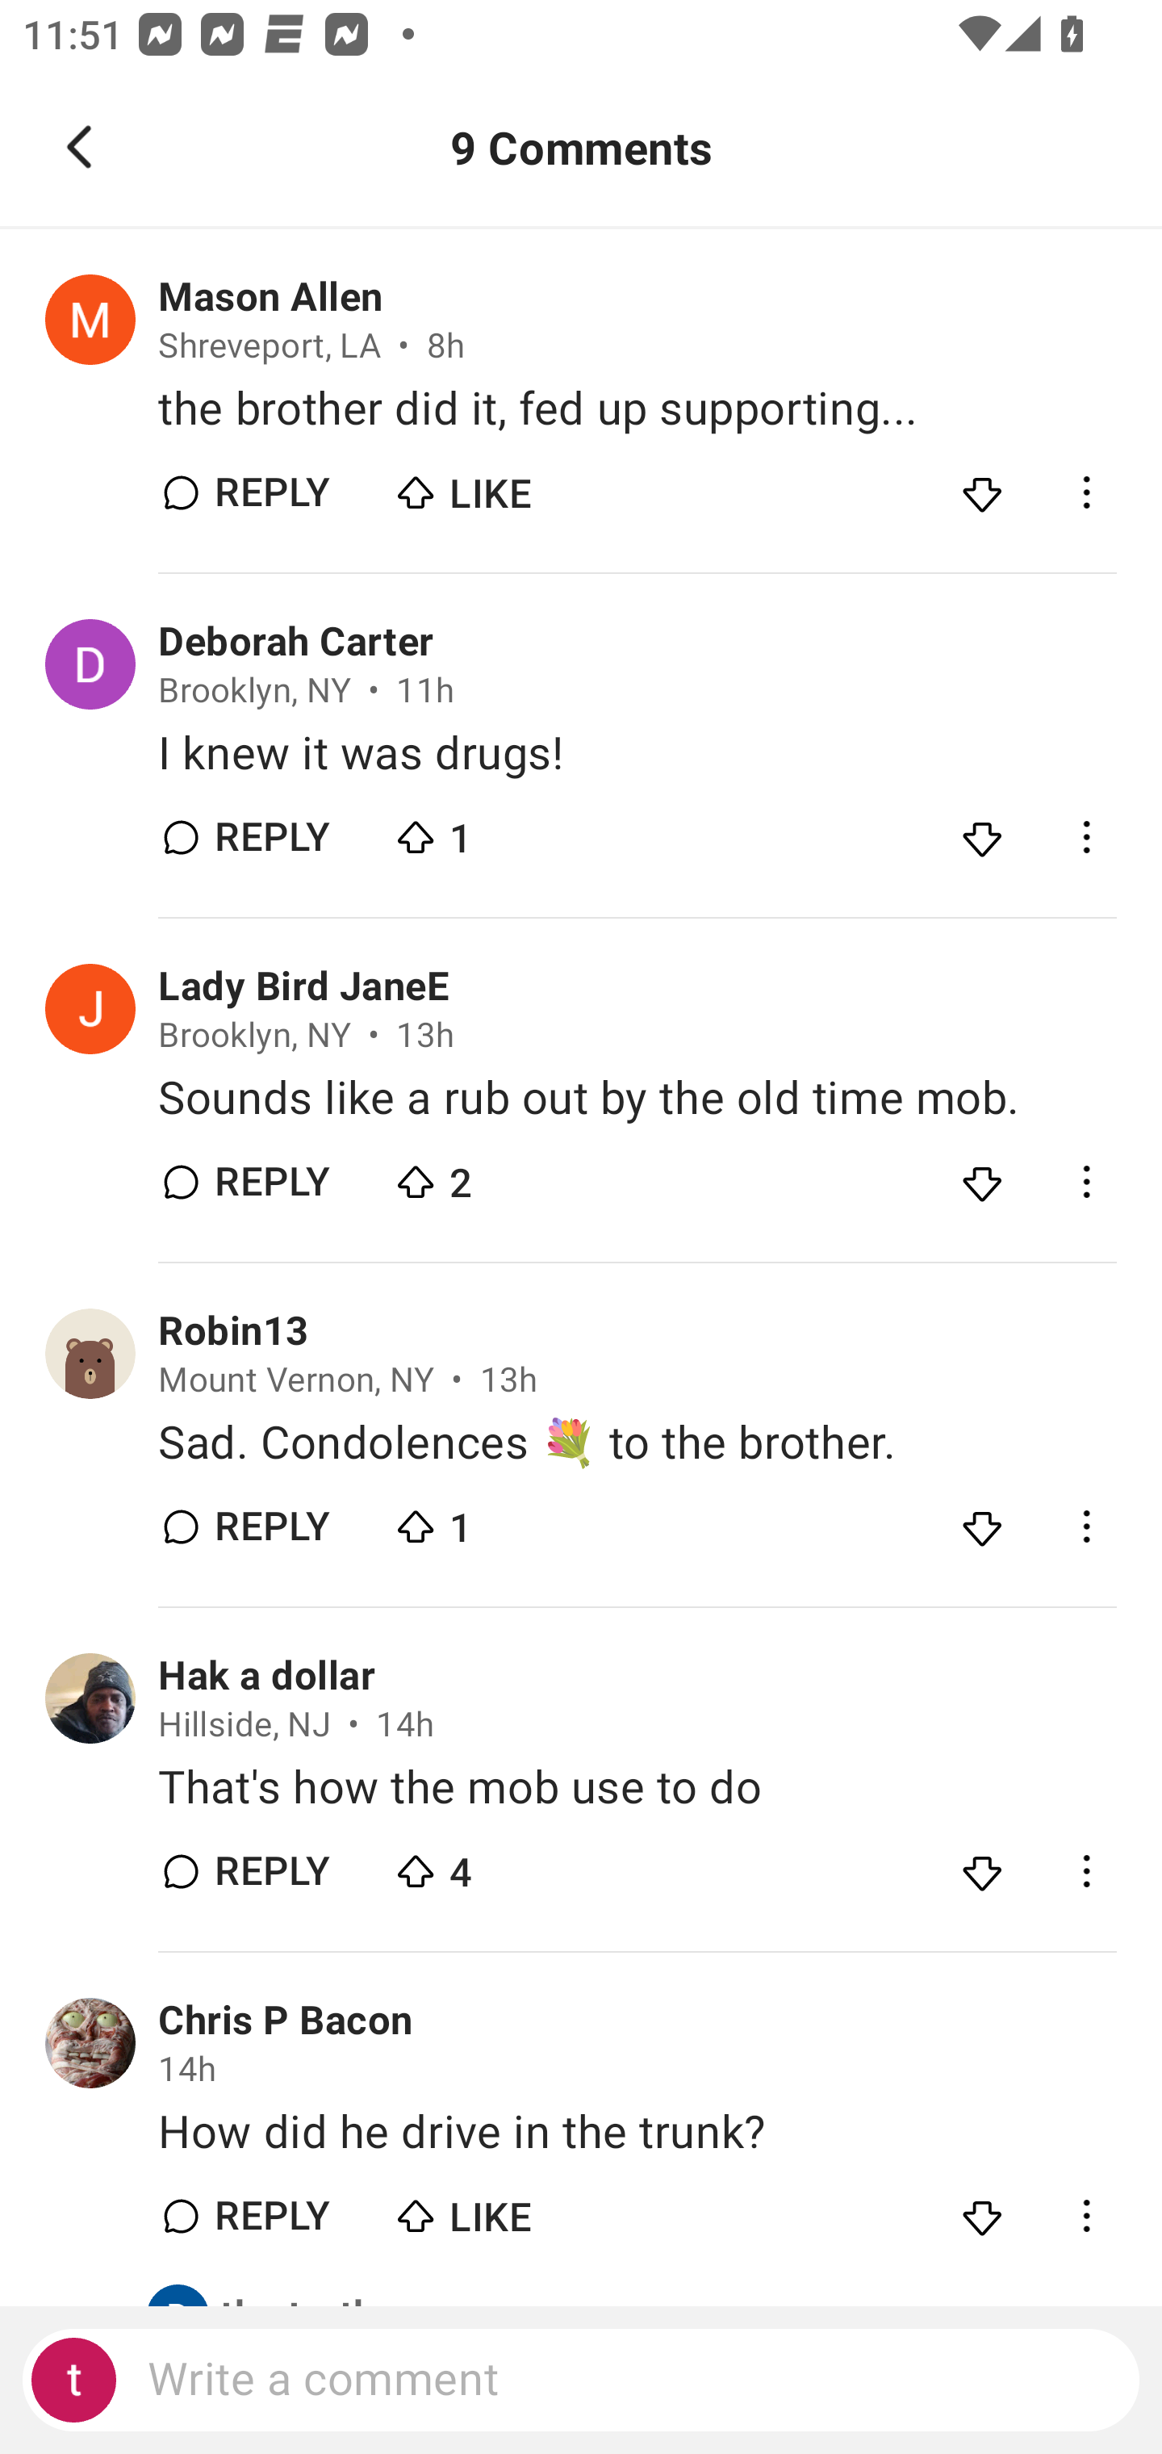 The image size is (1162, 2454). What do you see at coordinates (502, 1863) in the screenshot?
I see `4` at bounding box center [502, 1863].